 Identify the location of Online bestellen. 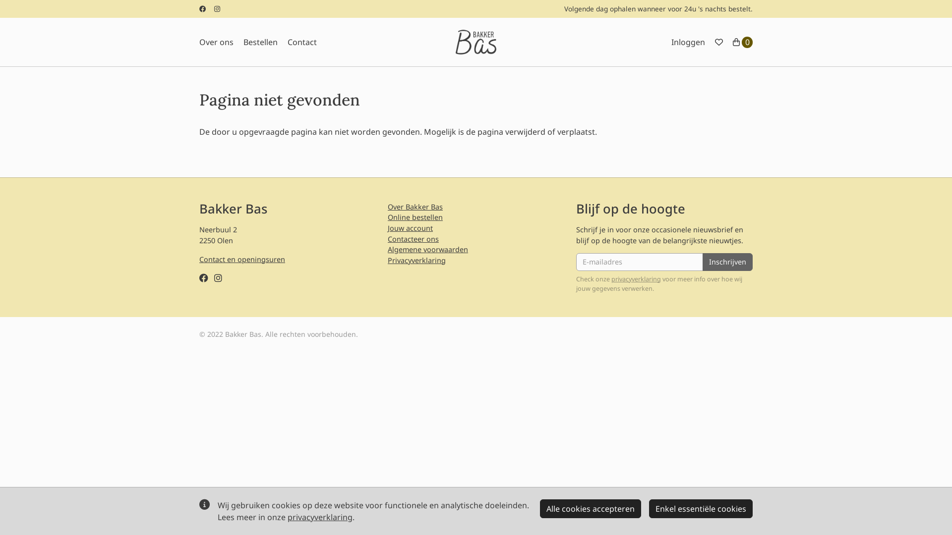
(416, 217).